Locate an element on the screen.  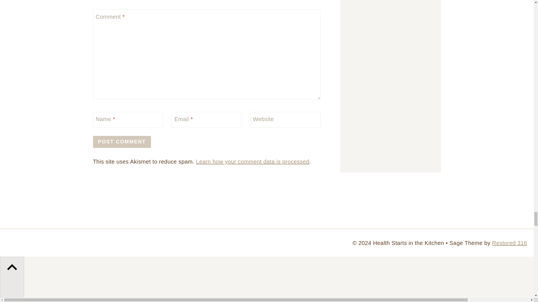
Post Comment is located at coordinates (122, 142).